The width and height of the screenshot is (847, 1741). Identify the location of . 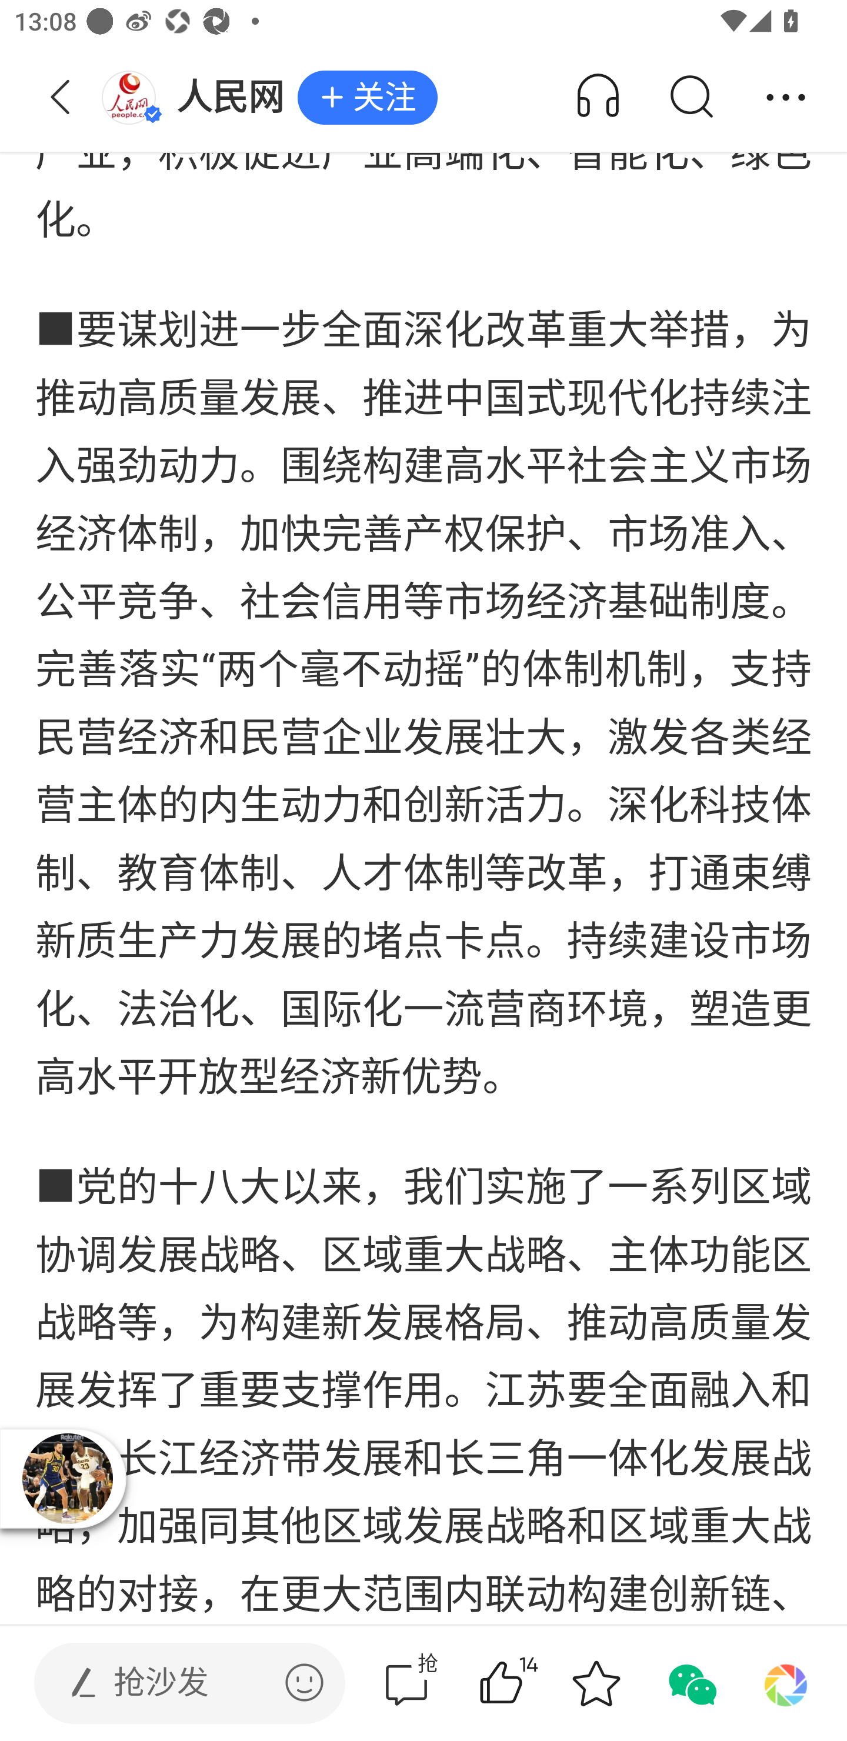
(304, 1682).